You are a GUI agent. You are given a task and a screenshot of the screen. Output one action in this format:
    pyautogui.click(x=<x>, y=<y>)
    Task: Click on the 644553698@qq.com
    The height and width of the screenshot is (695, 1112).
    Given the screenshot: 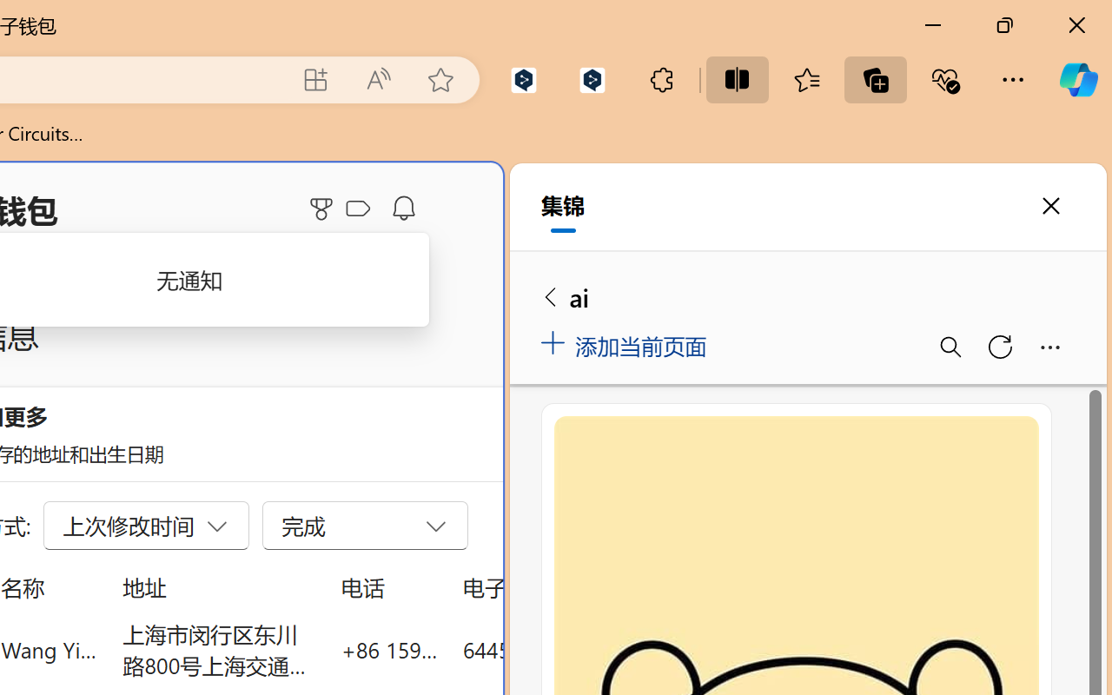 What is the action you would take?
    pyautogui.click(x=559, y=650)
    